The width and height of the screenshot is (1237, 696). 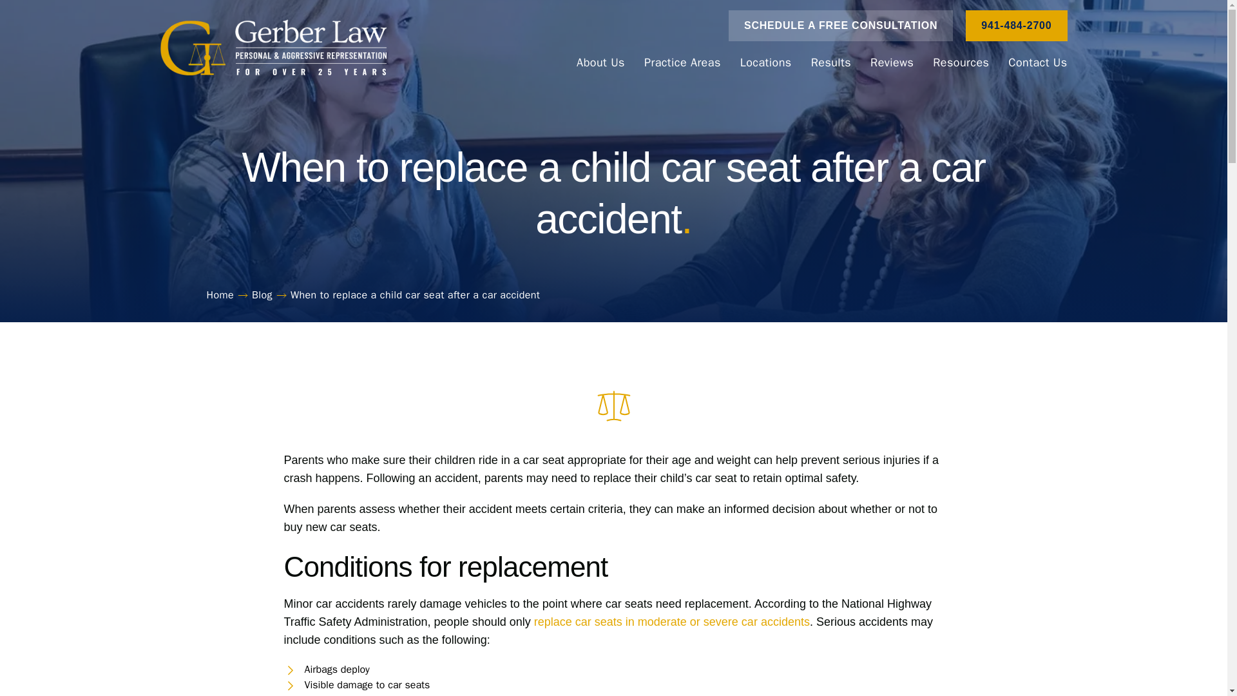 I want to click on Practice Areas, so click(x=682, y=62).